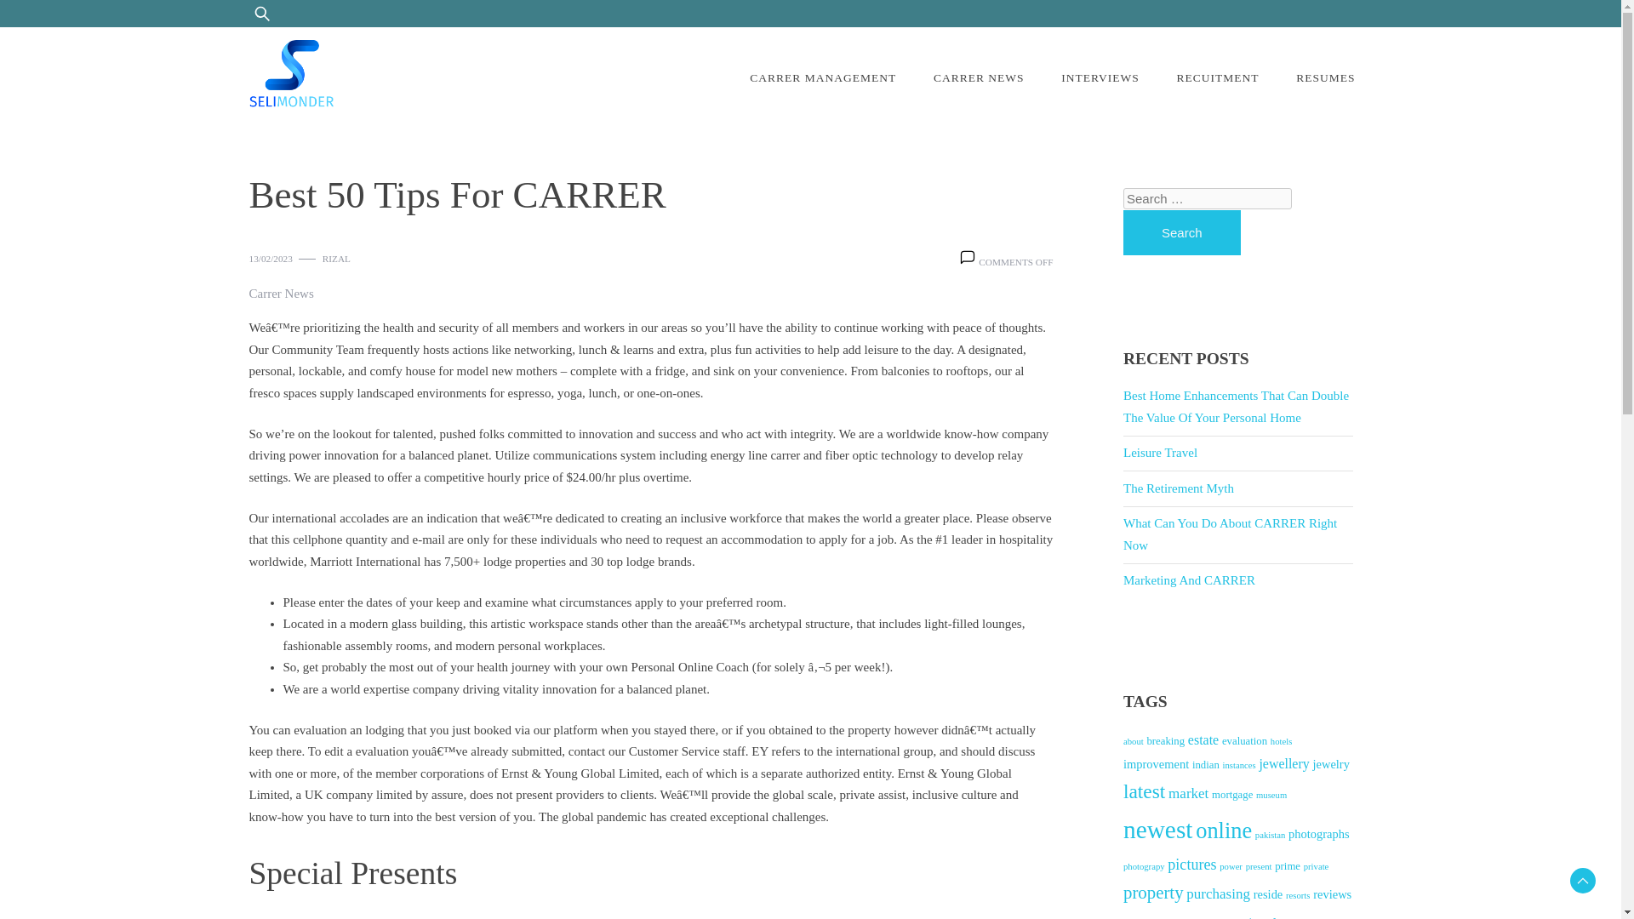 The width and height of the screenshot is (1634, 919). Describe the element at coordinates (59, 22) in the screenshot. I see `Search` at that location.